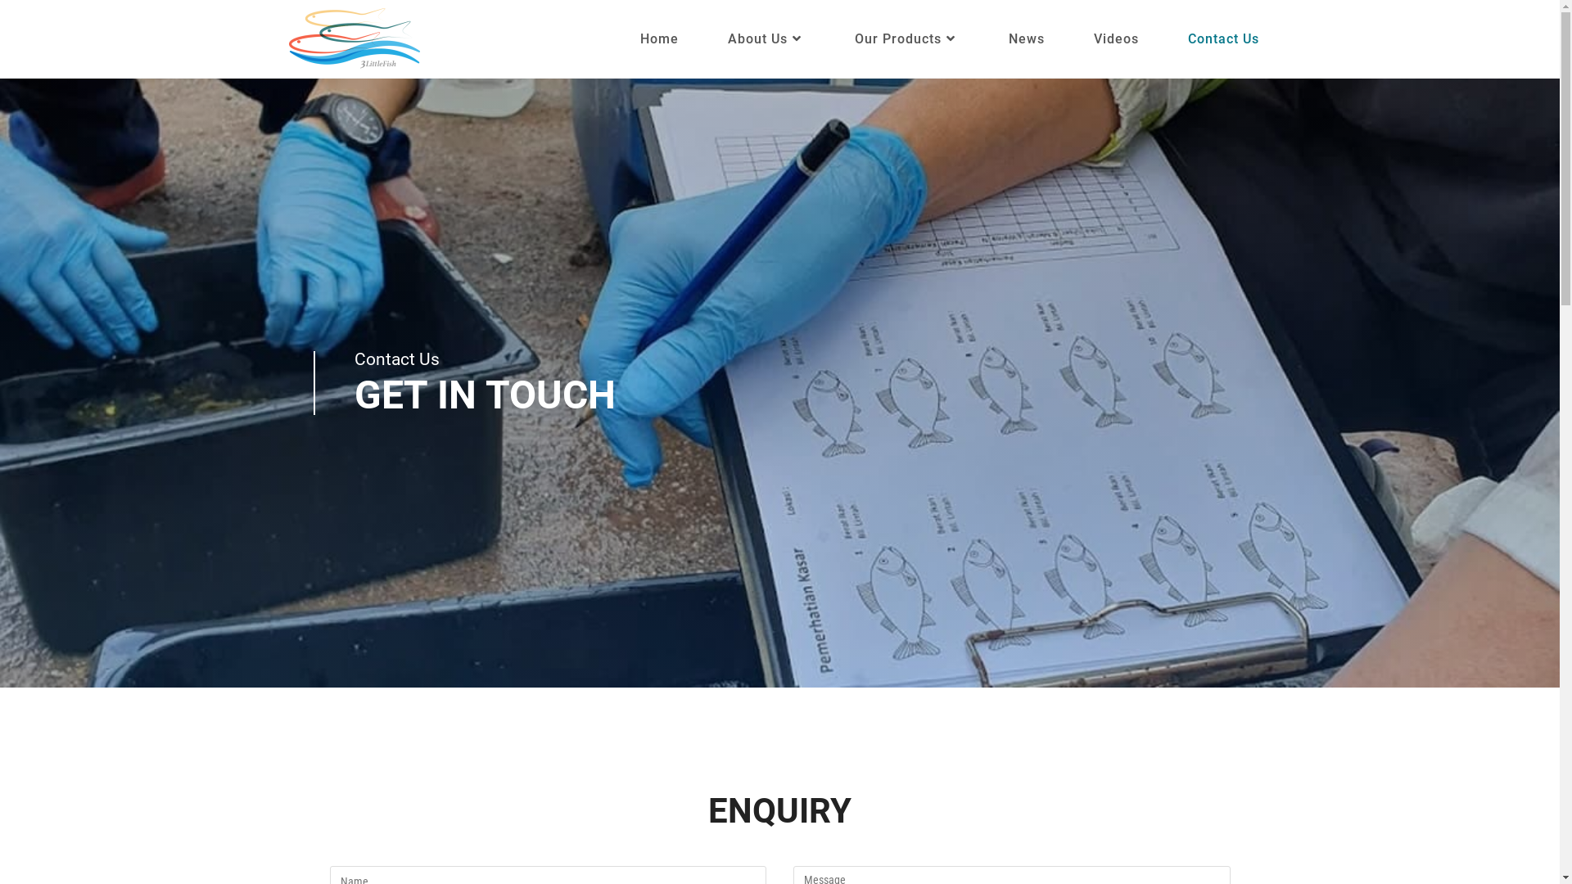 The width and height of the screenshot is (1572, 884). I want to click on News, so click(1027, 39).